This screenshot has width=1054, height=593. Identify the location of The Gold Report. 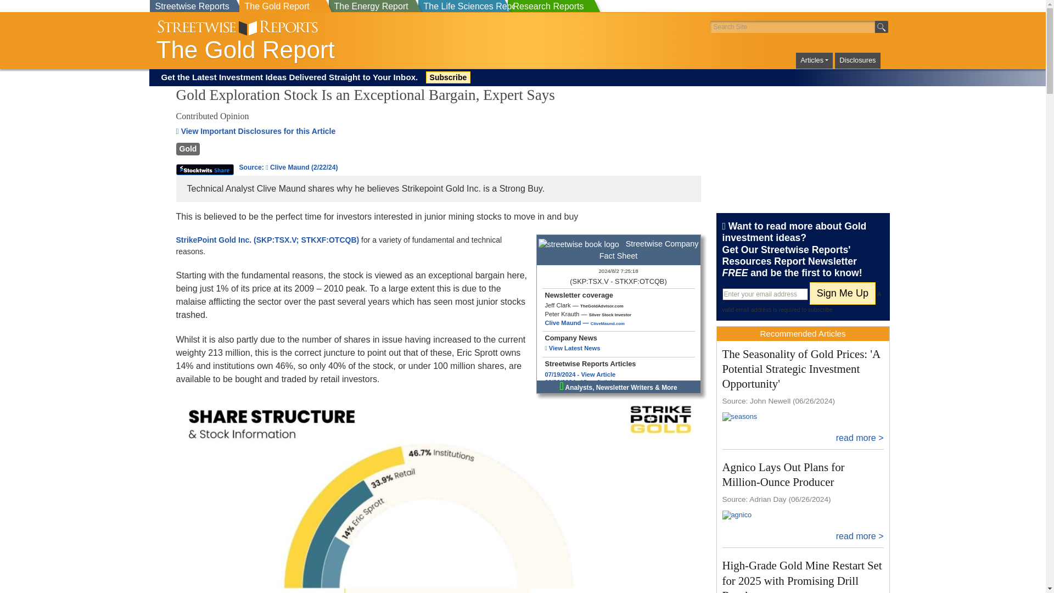
(336, 49).